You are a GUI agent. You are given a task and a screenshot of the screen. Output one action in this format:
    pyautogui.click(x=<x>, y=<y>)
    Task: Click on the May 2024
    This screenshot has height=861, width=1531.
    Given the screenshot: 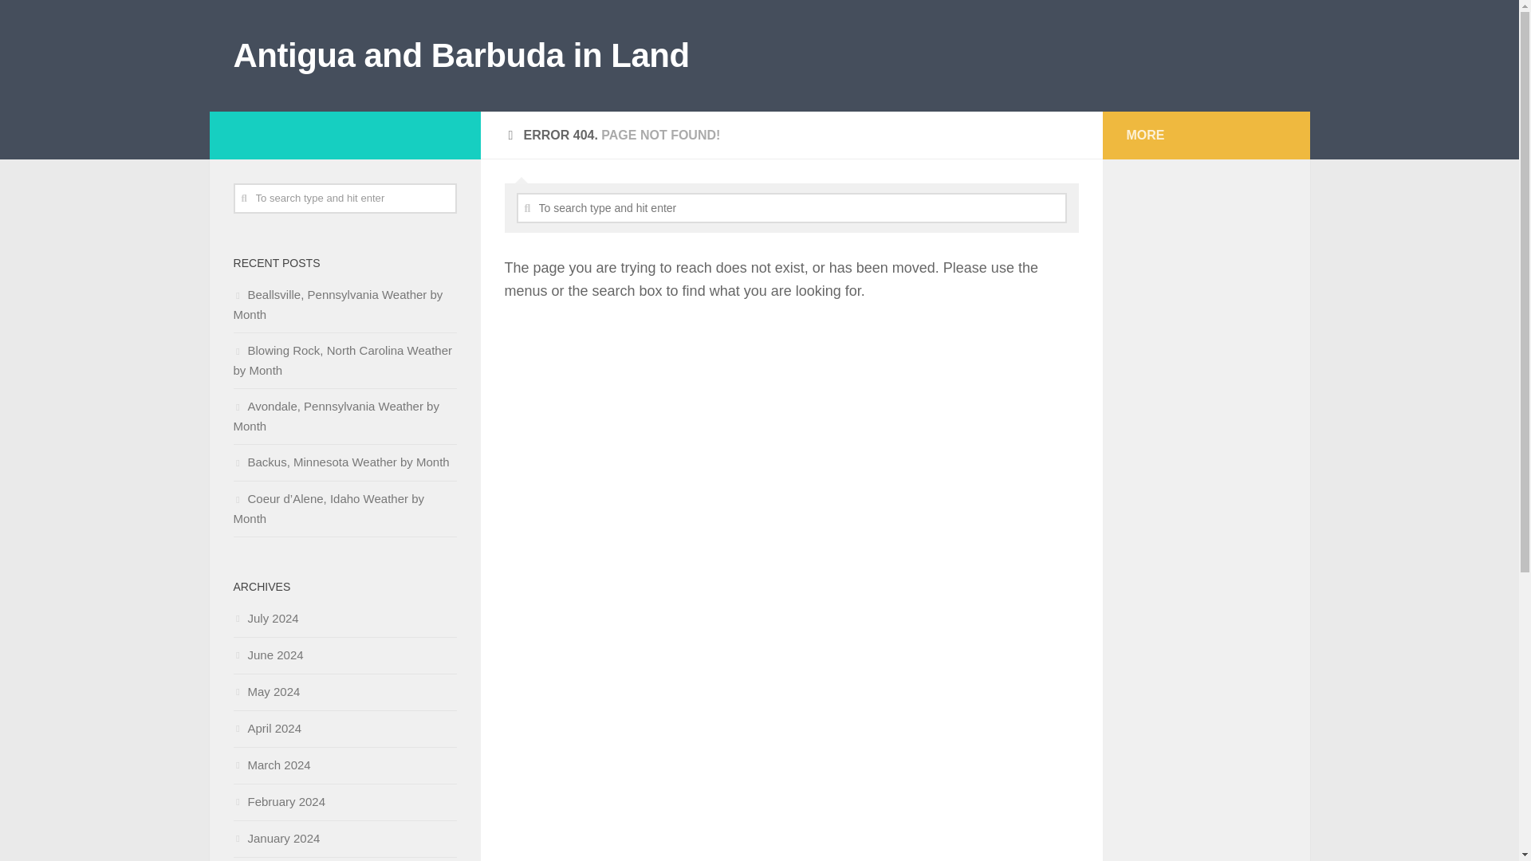 What is the action you would take?
    pyautogui.click(x=266, y=690)
    